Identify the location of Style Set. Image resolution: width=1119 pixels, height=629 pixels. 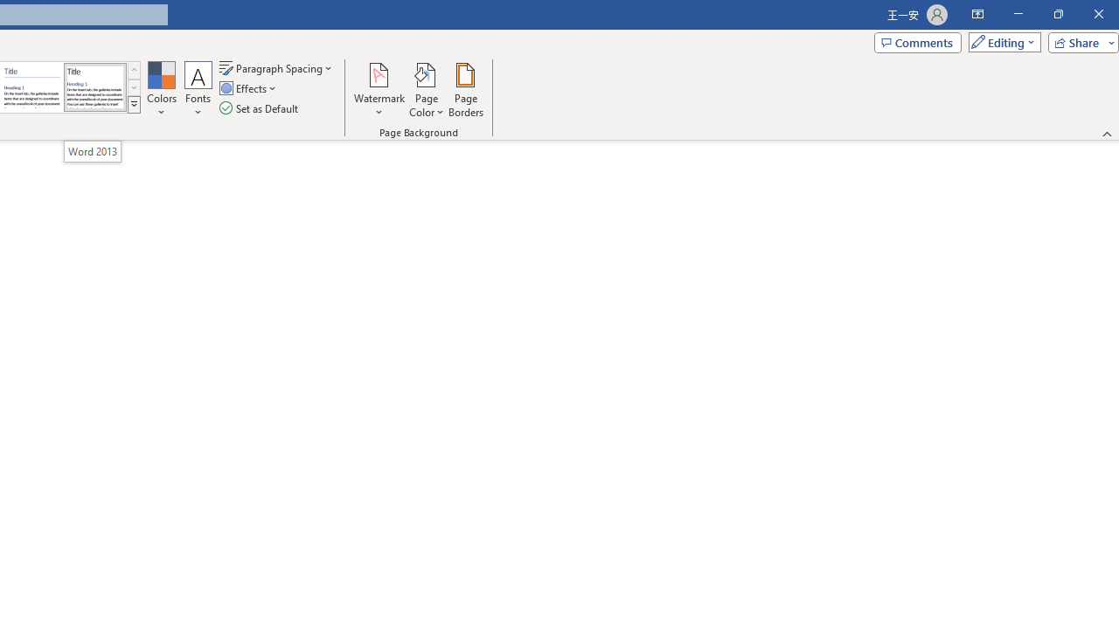
(134, 105).